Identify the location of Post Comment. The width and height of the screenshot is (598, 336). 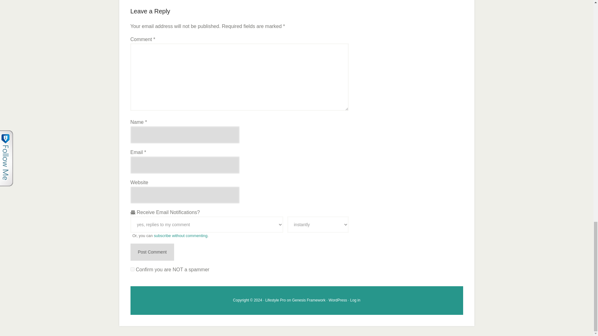
(152, 252).